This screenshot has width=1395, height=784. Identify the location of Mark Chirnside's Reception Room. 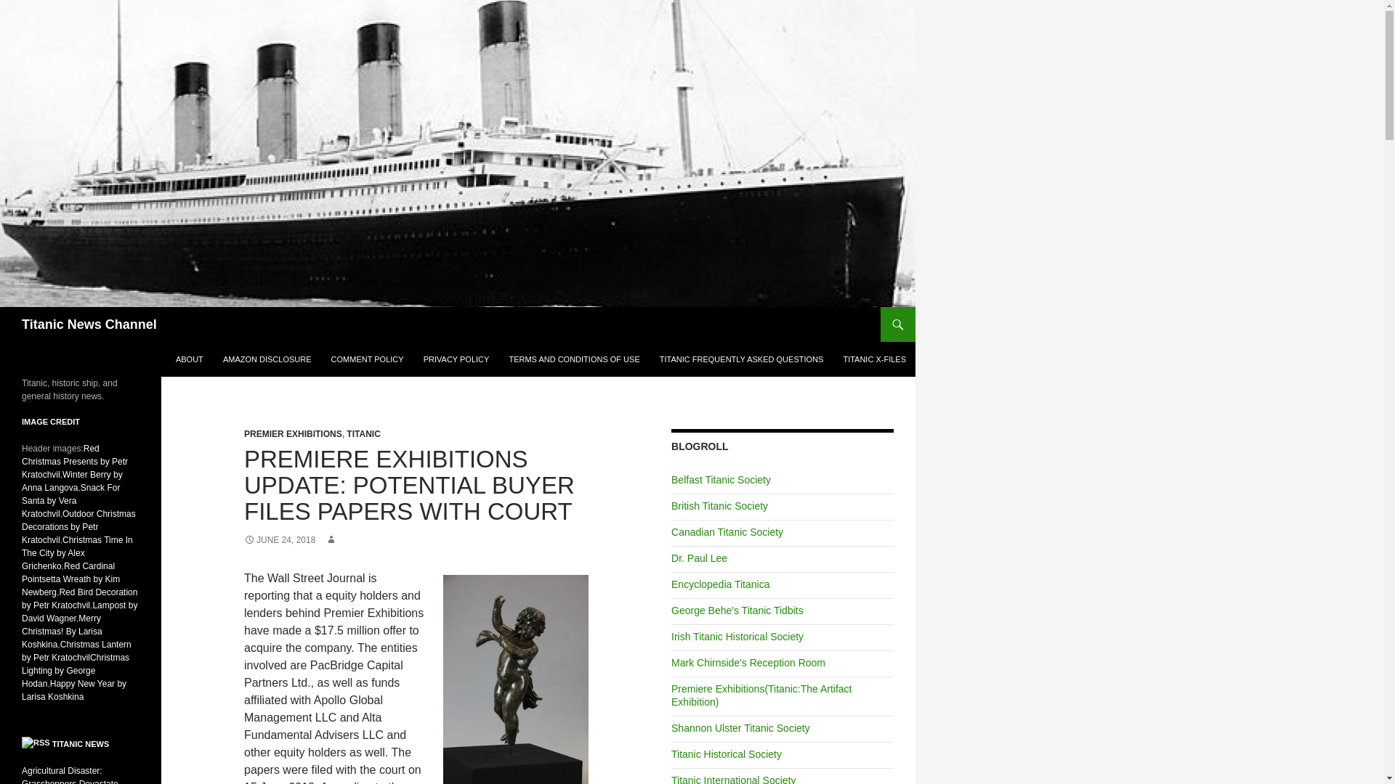
(748, 663).